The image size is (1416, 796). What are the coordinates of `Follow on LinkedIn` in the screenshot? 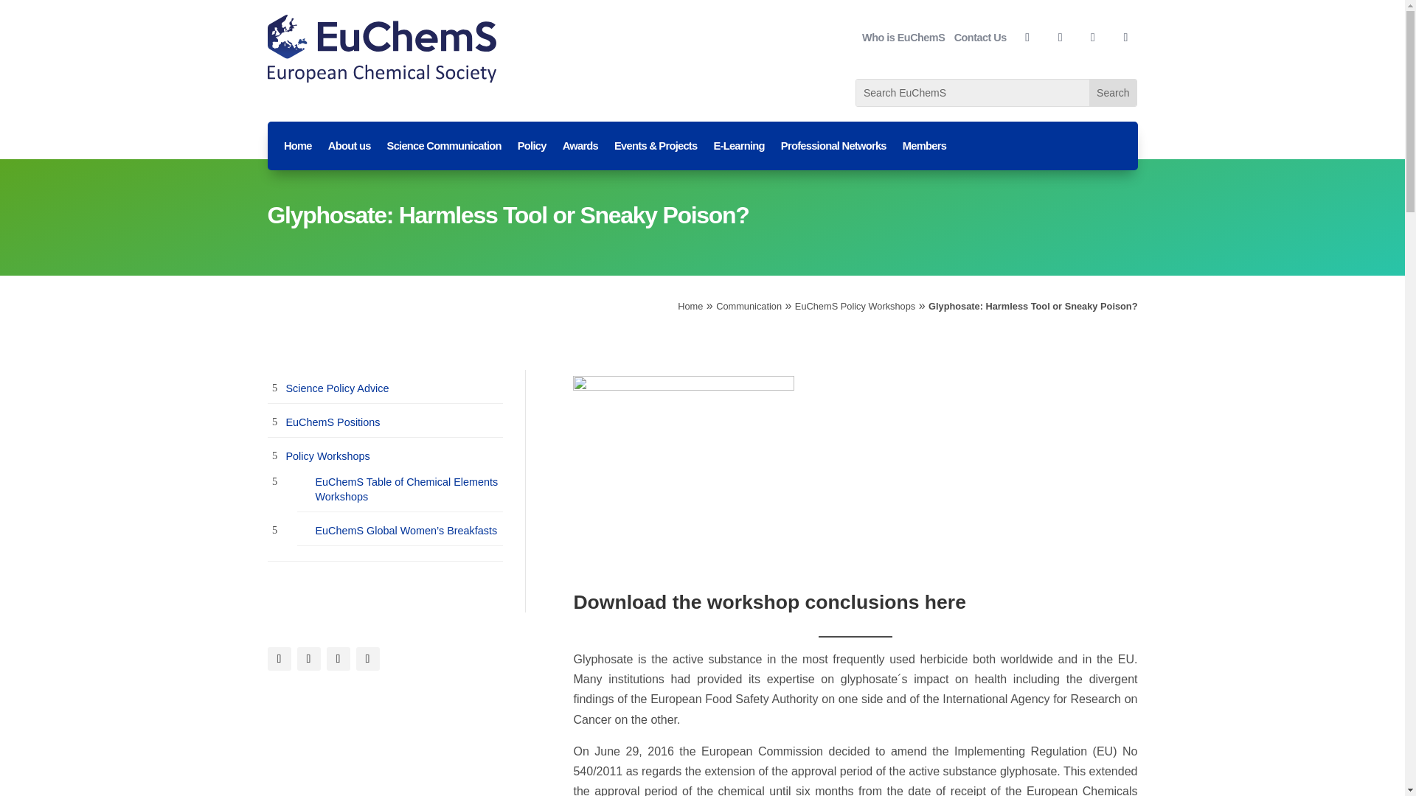 It's located at (338, 659).